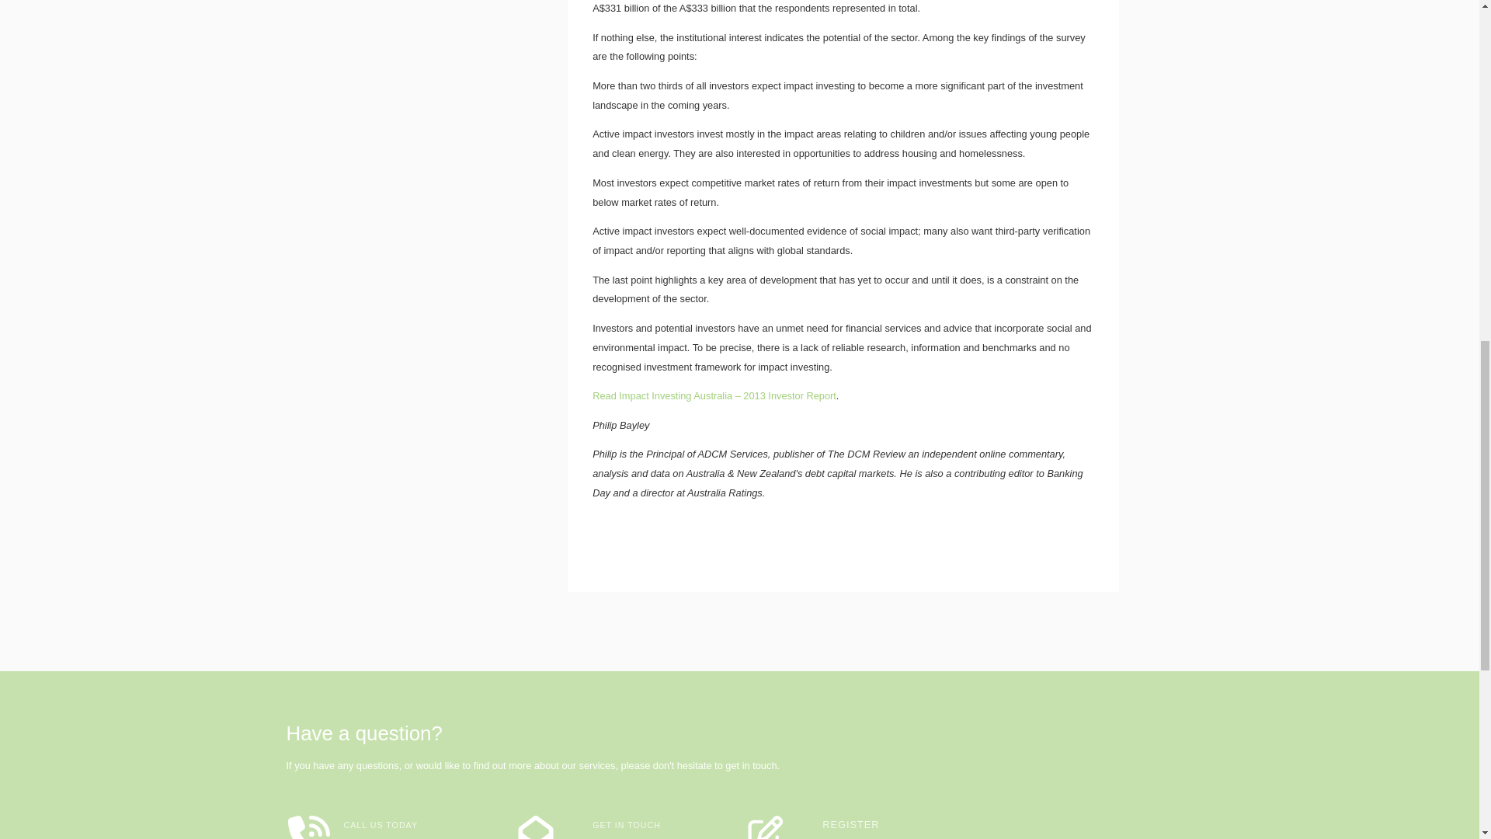 This screenshot has width=1491, height=839. Describe the element at coordinates (853, 837) in the screenshot. I see `Register now` at that location.